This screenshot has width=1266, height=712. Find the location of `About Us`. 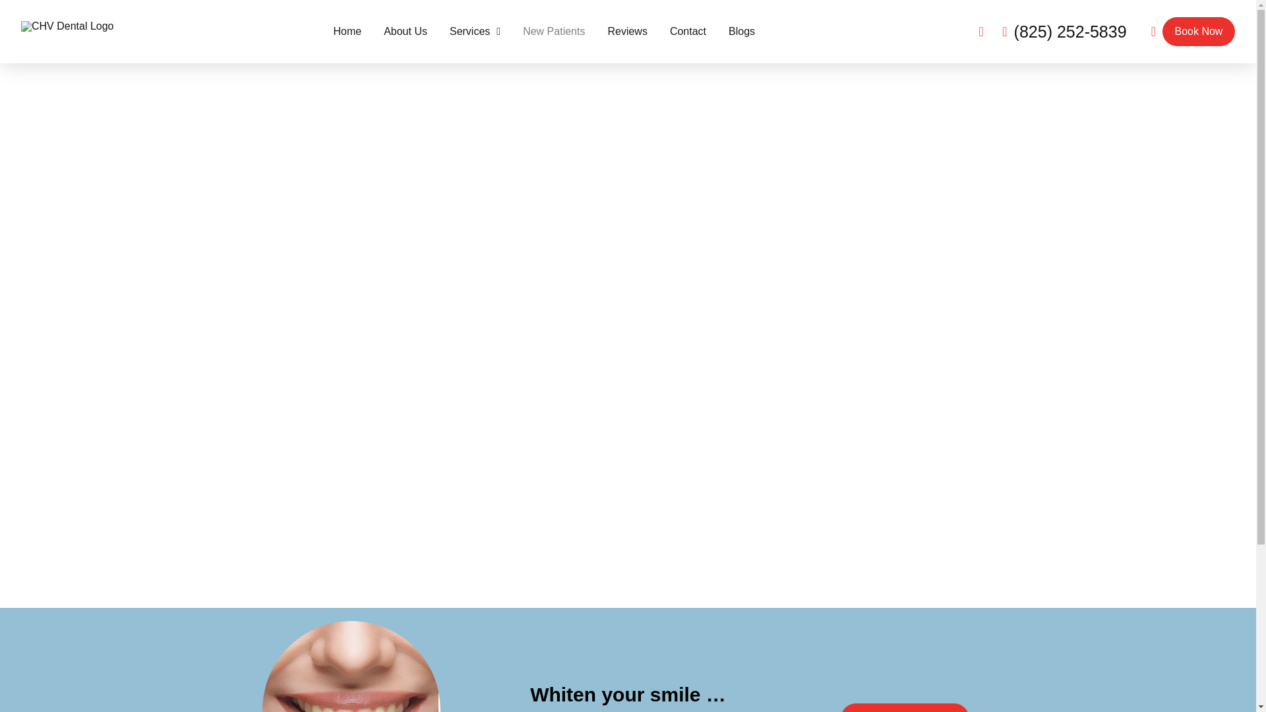

About Us is located at coordinates (405, 32).